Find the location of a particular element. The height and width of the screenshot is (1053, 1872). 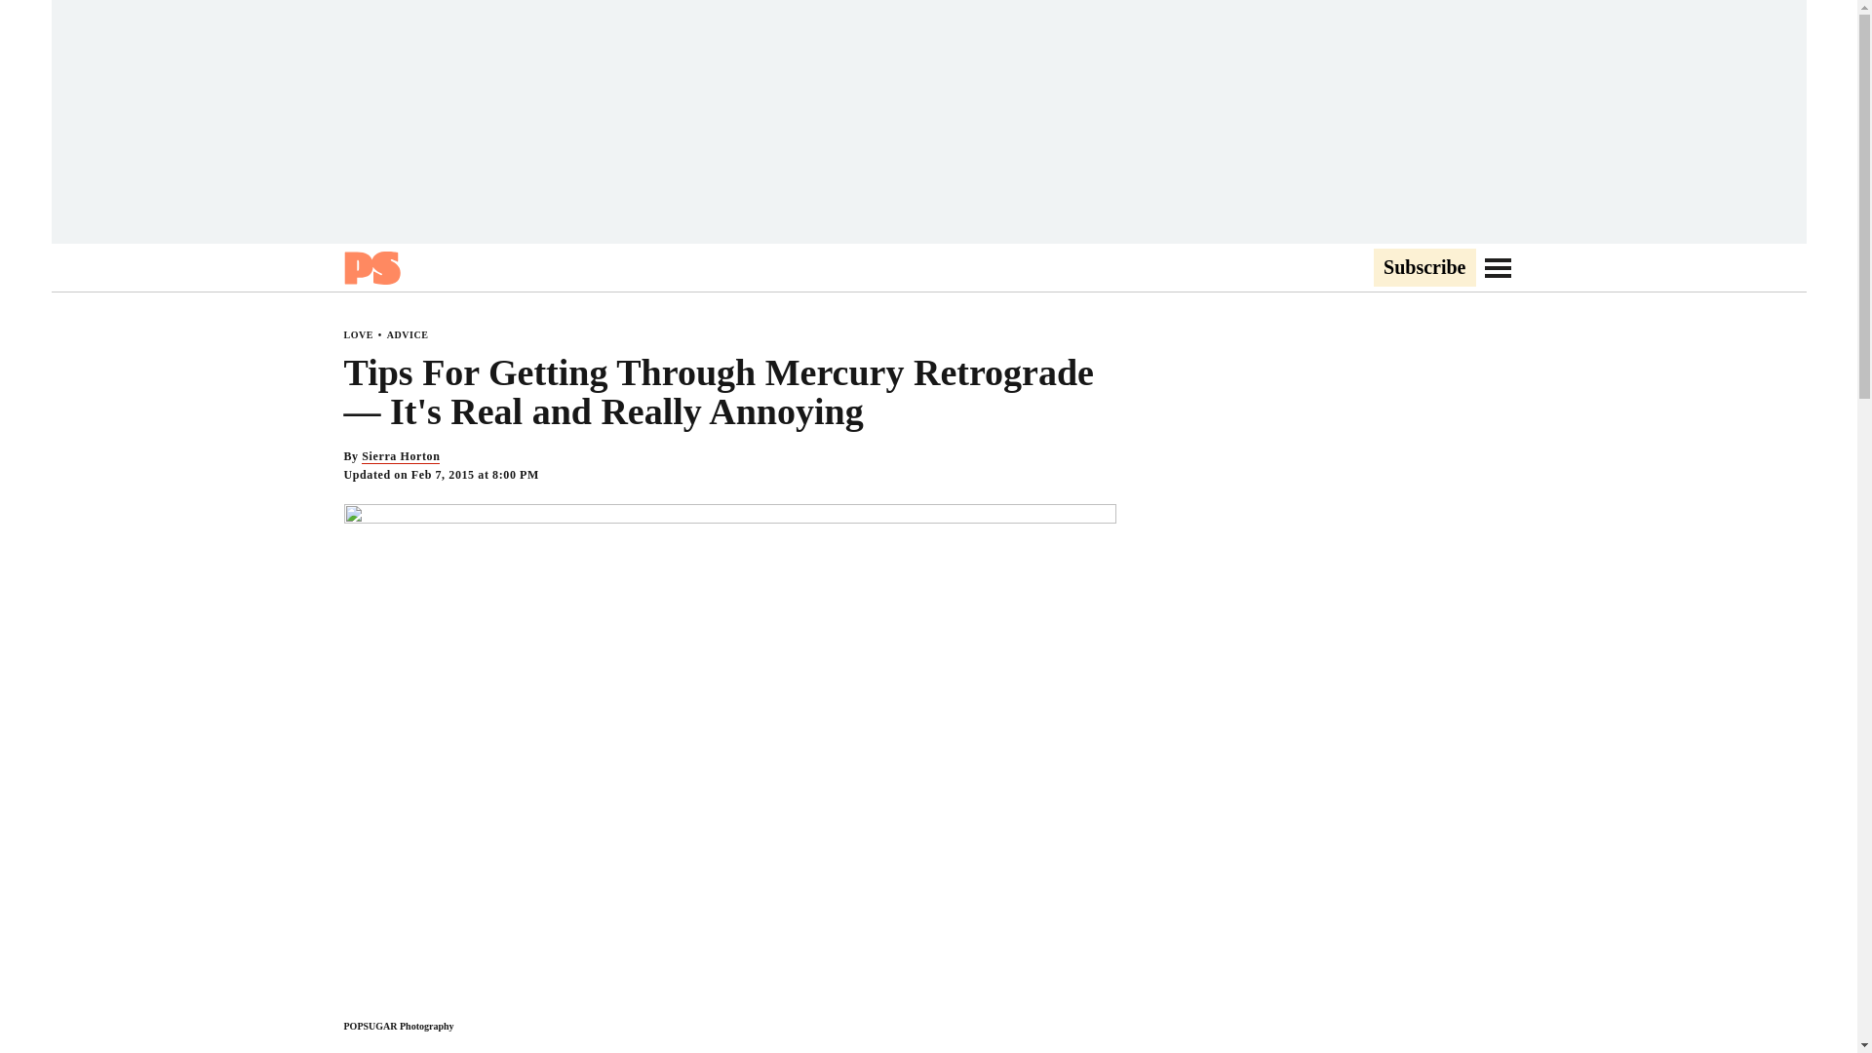

LOVE is located at coordinates (357, 334).